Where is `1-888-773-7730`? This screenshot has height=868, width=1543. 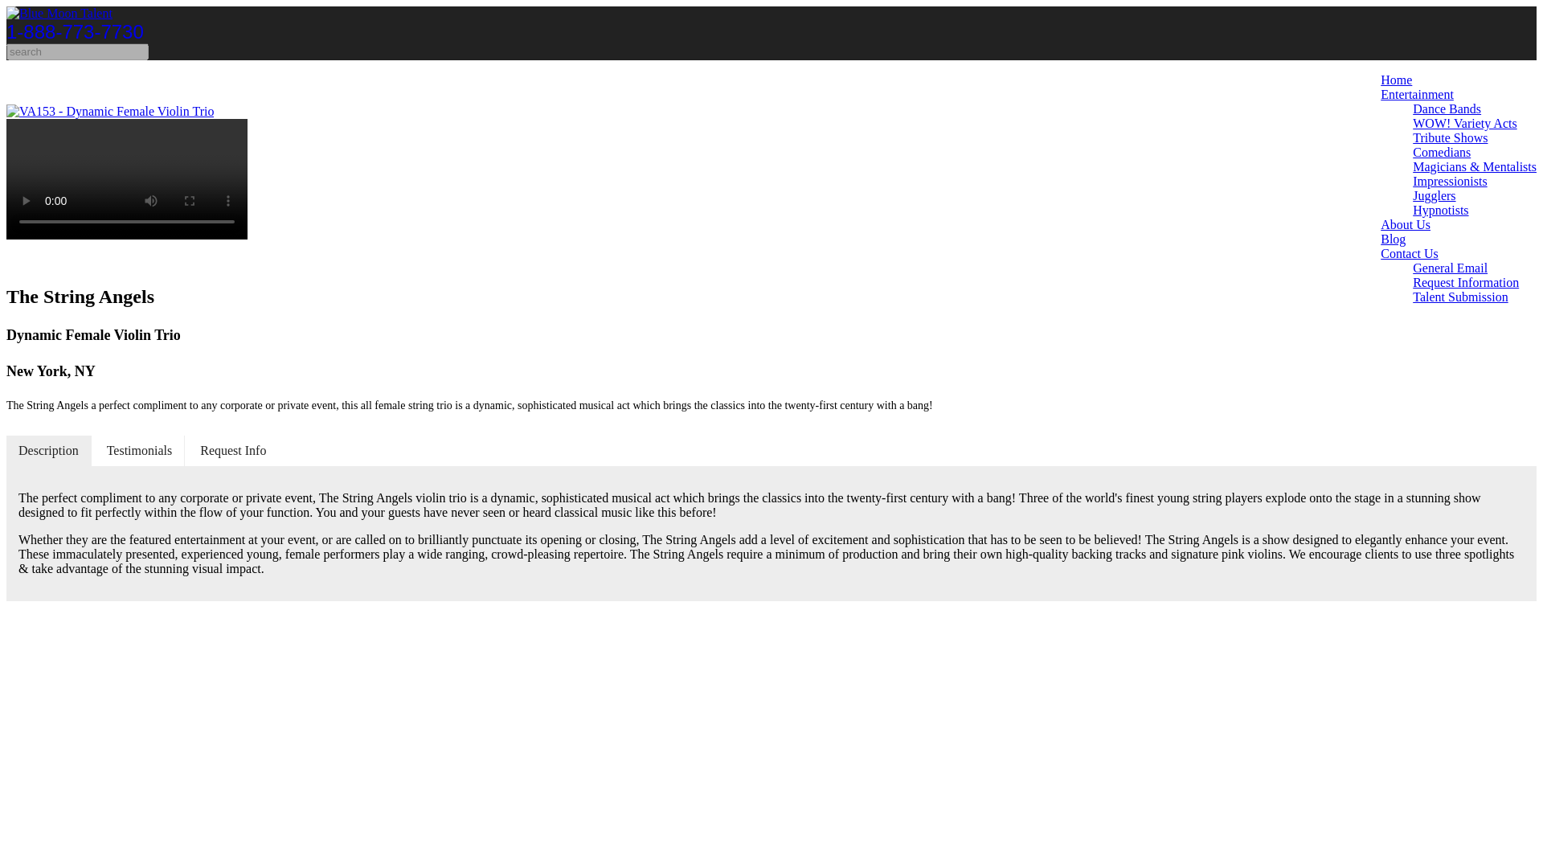 1-888-773-7730 is located at coordinates (74, 31).